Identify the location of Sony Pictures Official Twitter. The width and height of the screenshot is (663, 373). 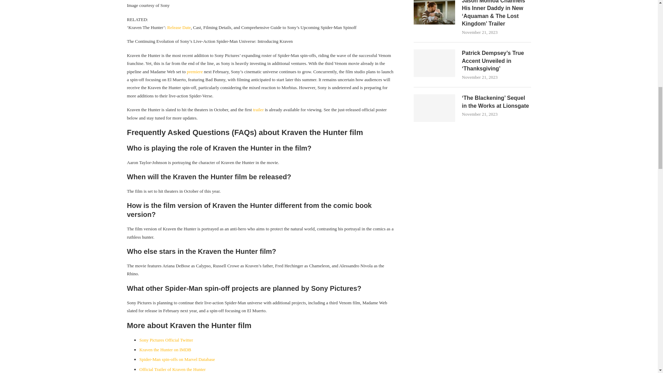
(166, 340).